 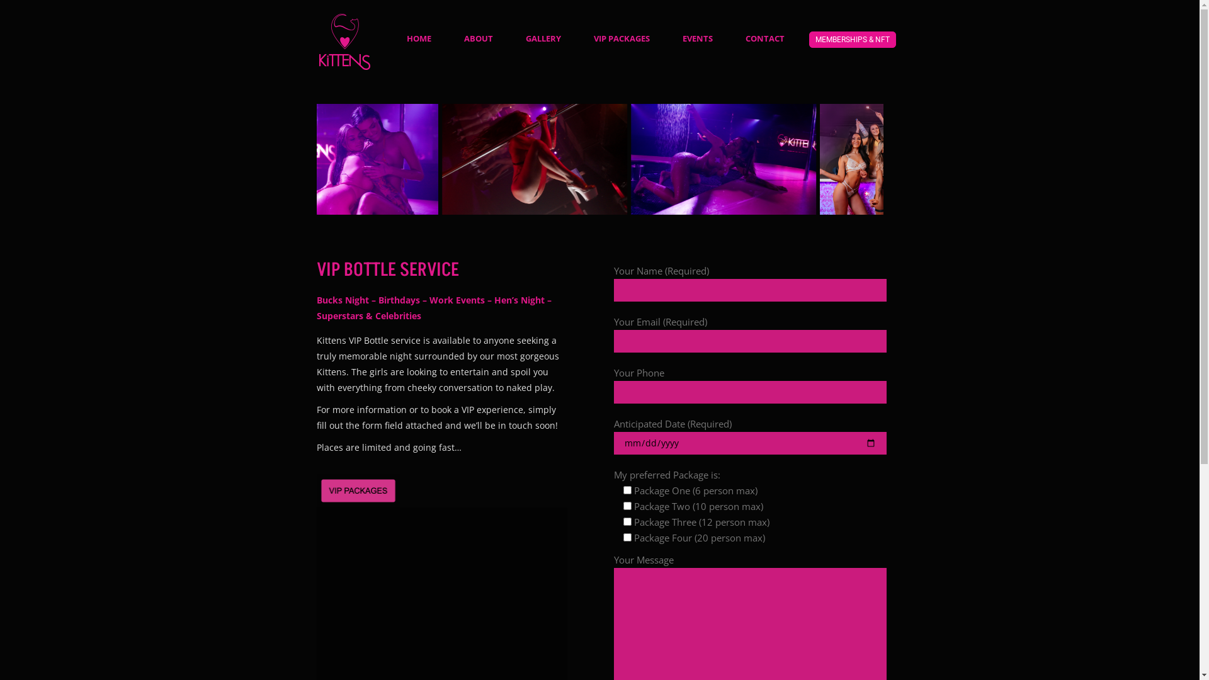 What do you see at coordinates (789, 159) in the screenshot?
I see `Kittes Strip Club` at bounding box center [789, 159].